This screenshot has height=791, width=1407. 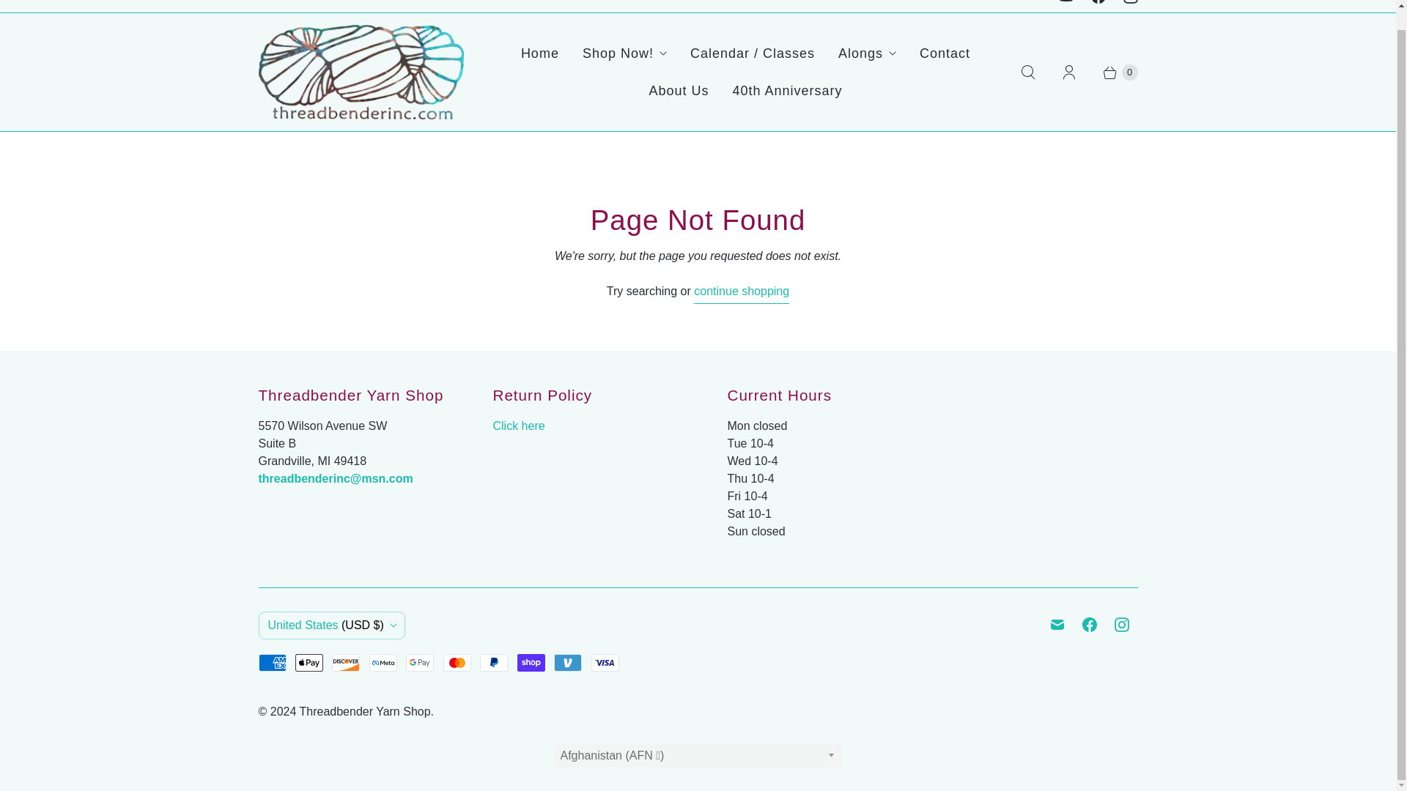 I want to click on Shop Pay, so click(x=531, y=662).